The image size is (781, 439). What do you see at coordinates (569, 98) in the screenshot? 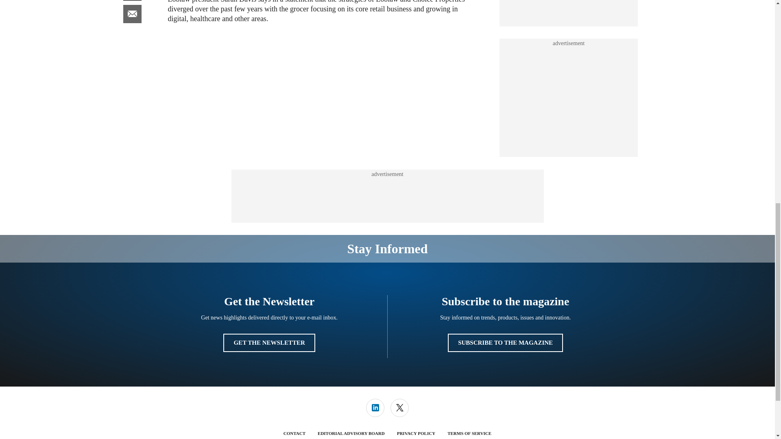
I see `3rd party ad content` at bounding box center [569, 98].